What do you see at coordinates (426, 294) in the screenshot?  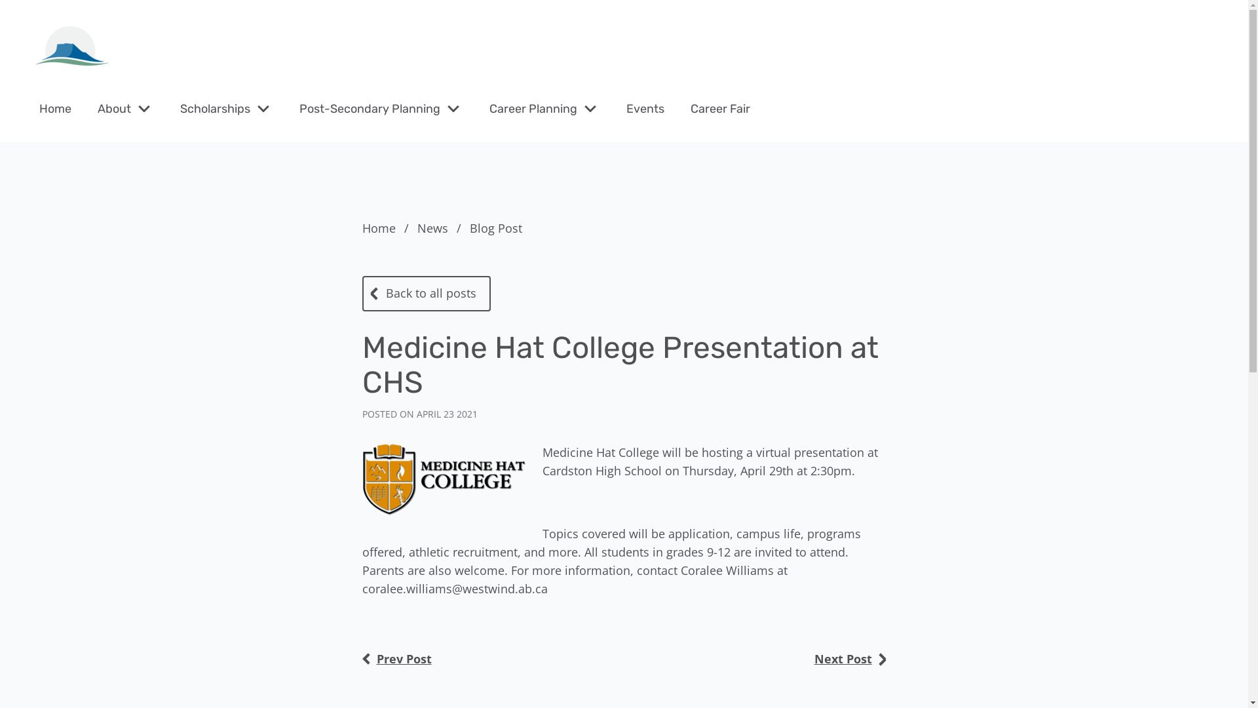 I see `Back to all posts` at bounding box center [426, 294].